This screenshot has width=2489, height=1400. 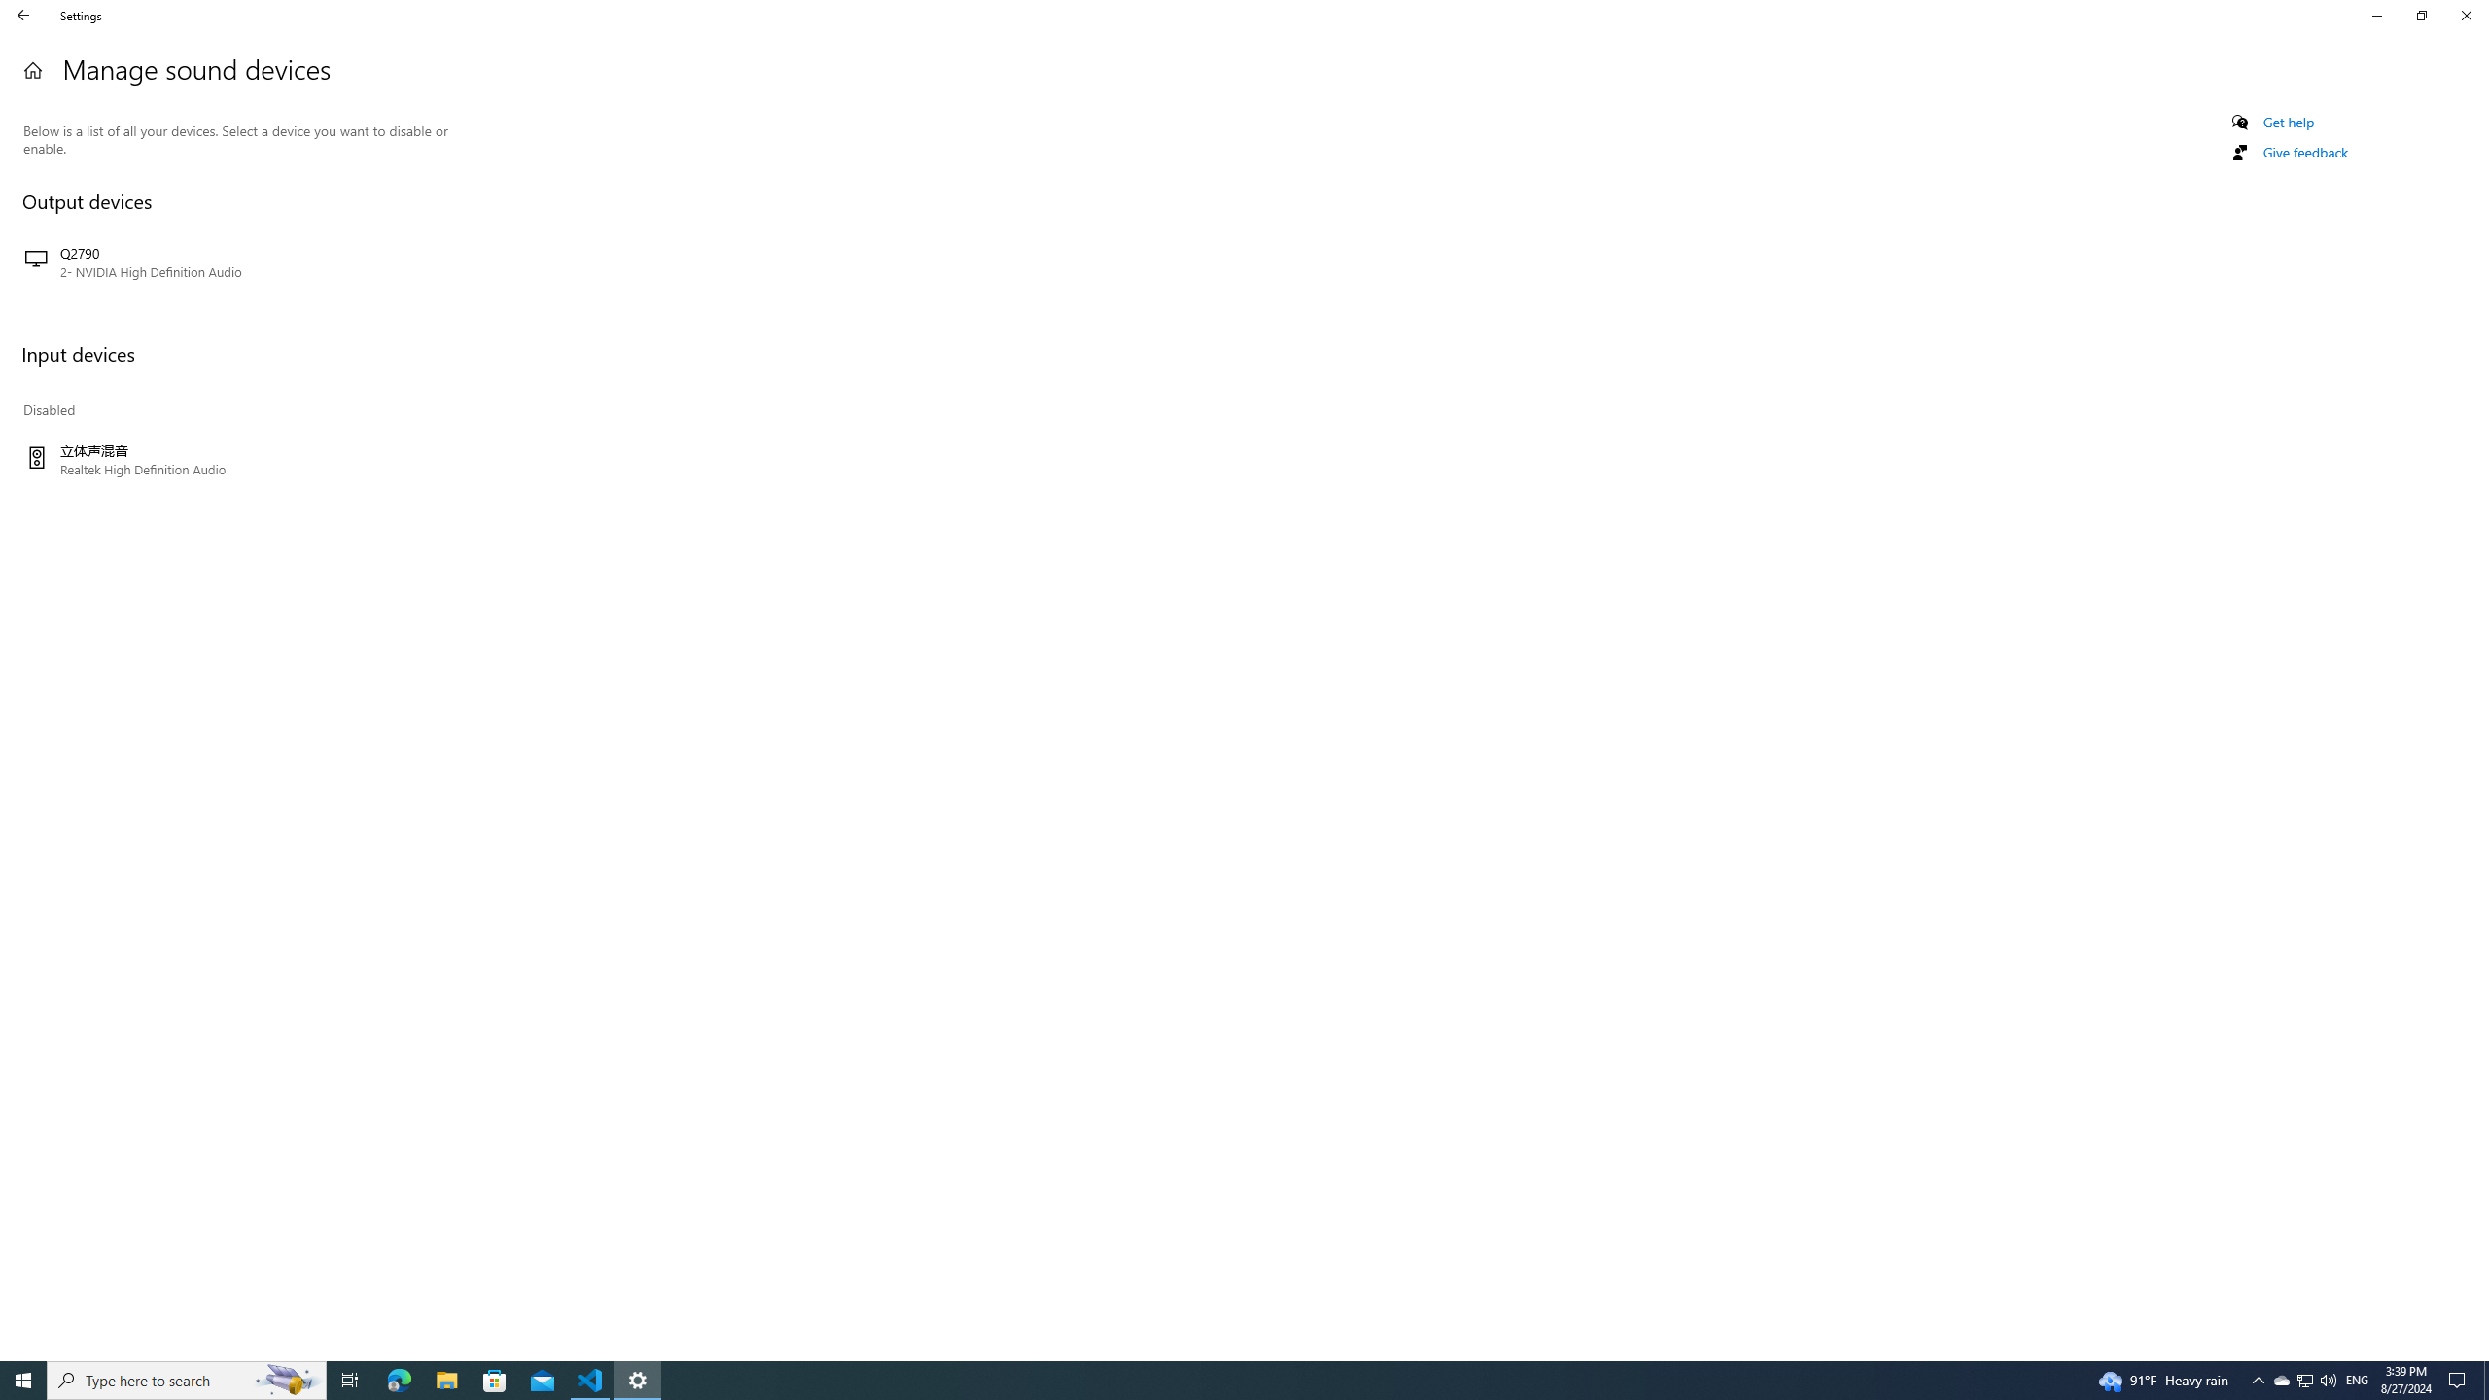 What do you see at coordinates (1208, 1381) in the screenshot?
I see `Running applications` at bounding box center [1208, 1381].